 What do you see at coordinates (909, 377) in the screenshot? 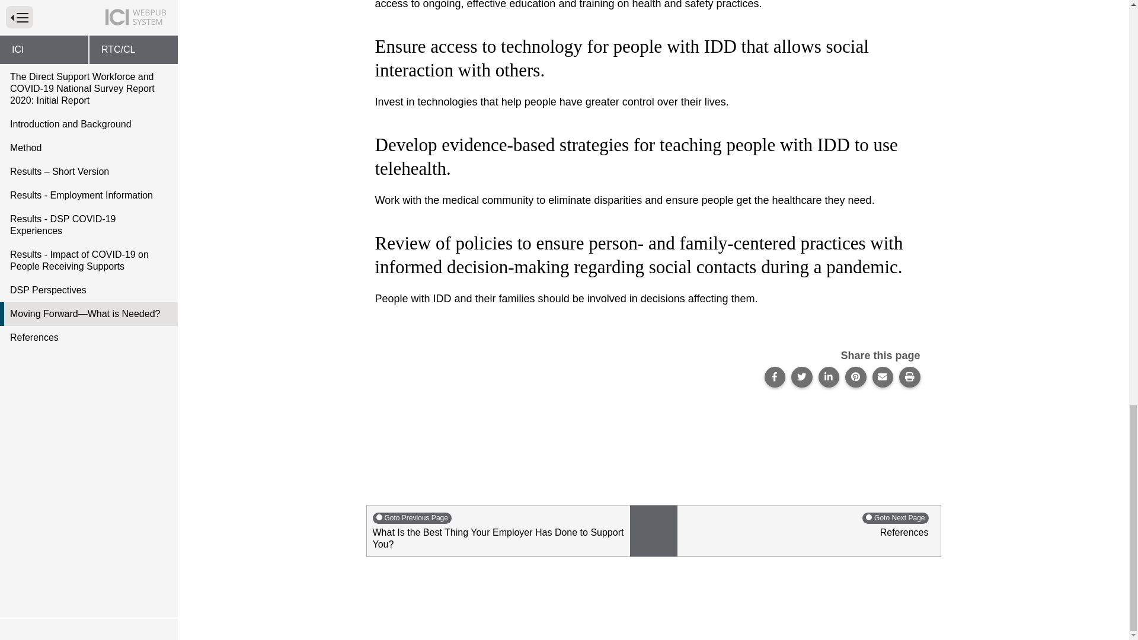
I see `Print this page.` at bounding box center [909, 377].